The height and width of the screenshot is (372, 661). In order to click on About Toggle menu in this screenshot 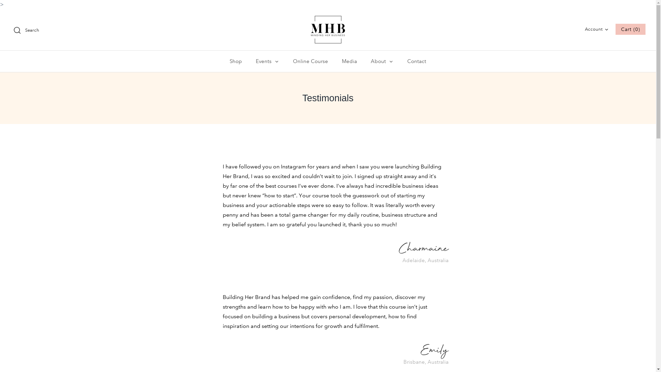, I will do `click(382, 61)`.